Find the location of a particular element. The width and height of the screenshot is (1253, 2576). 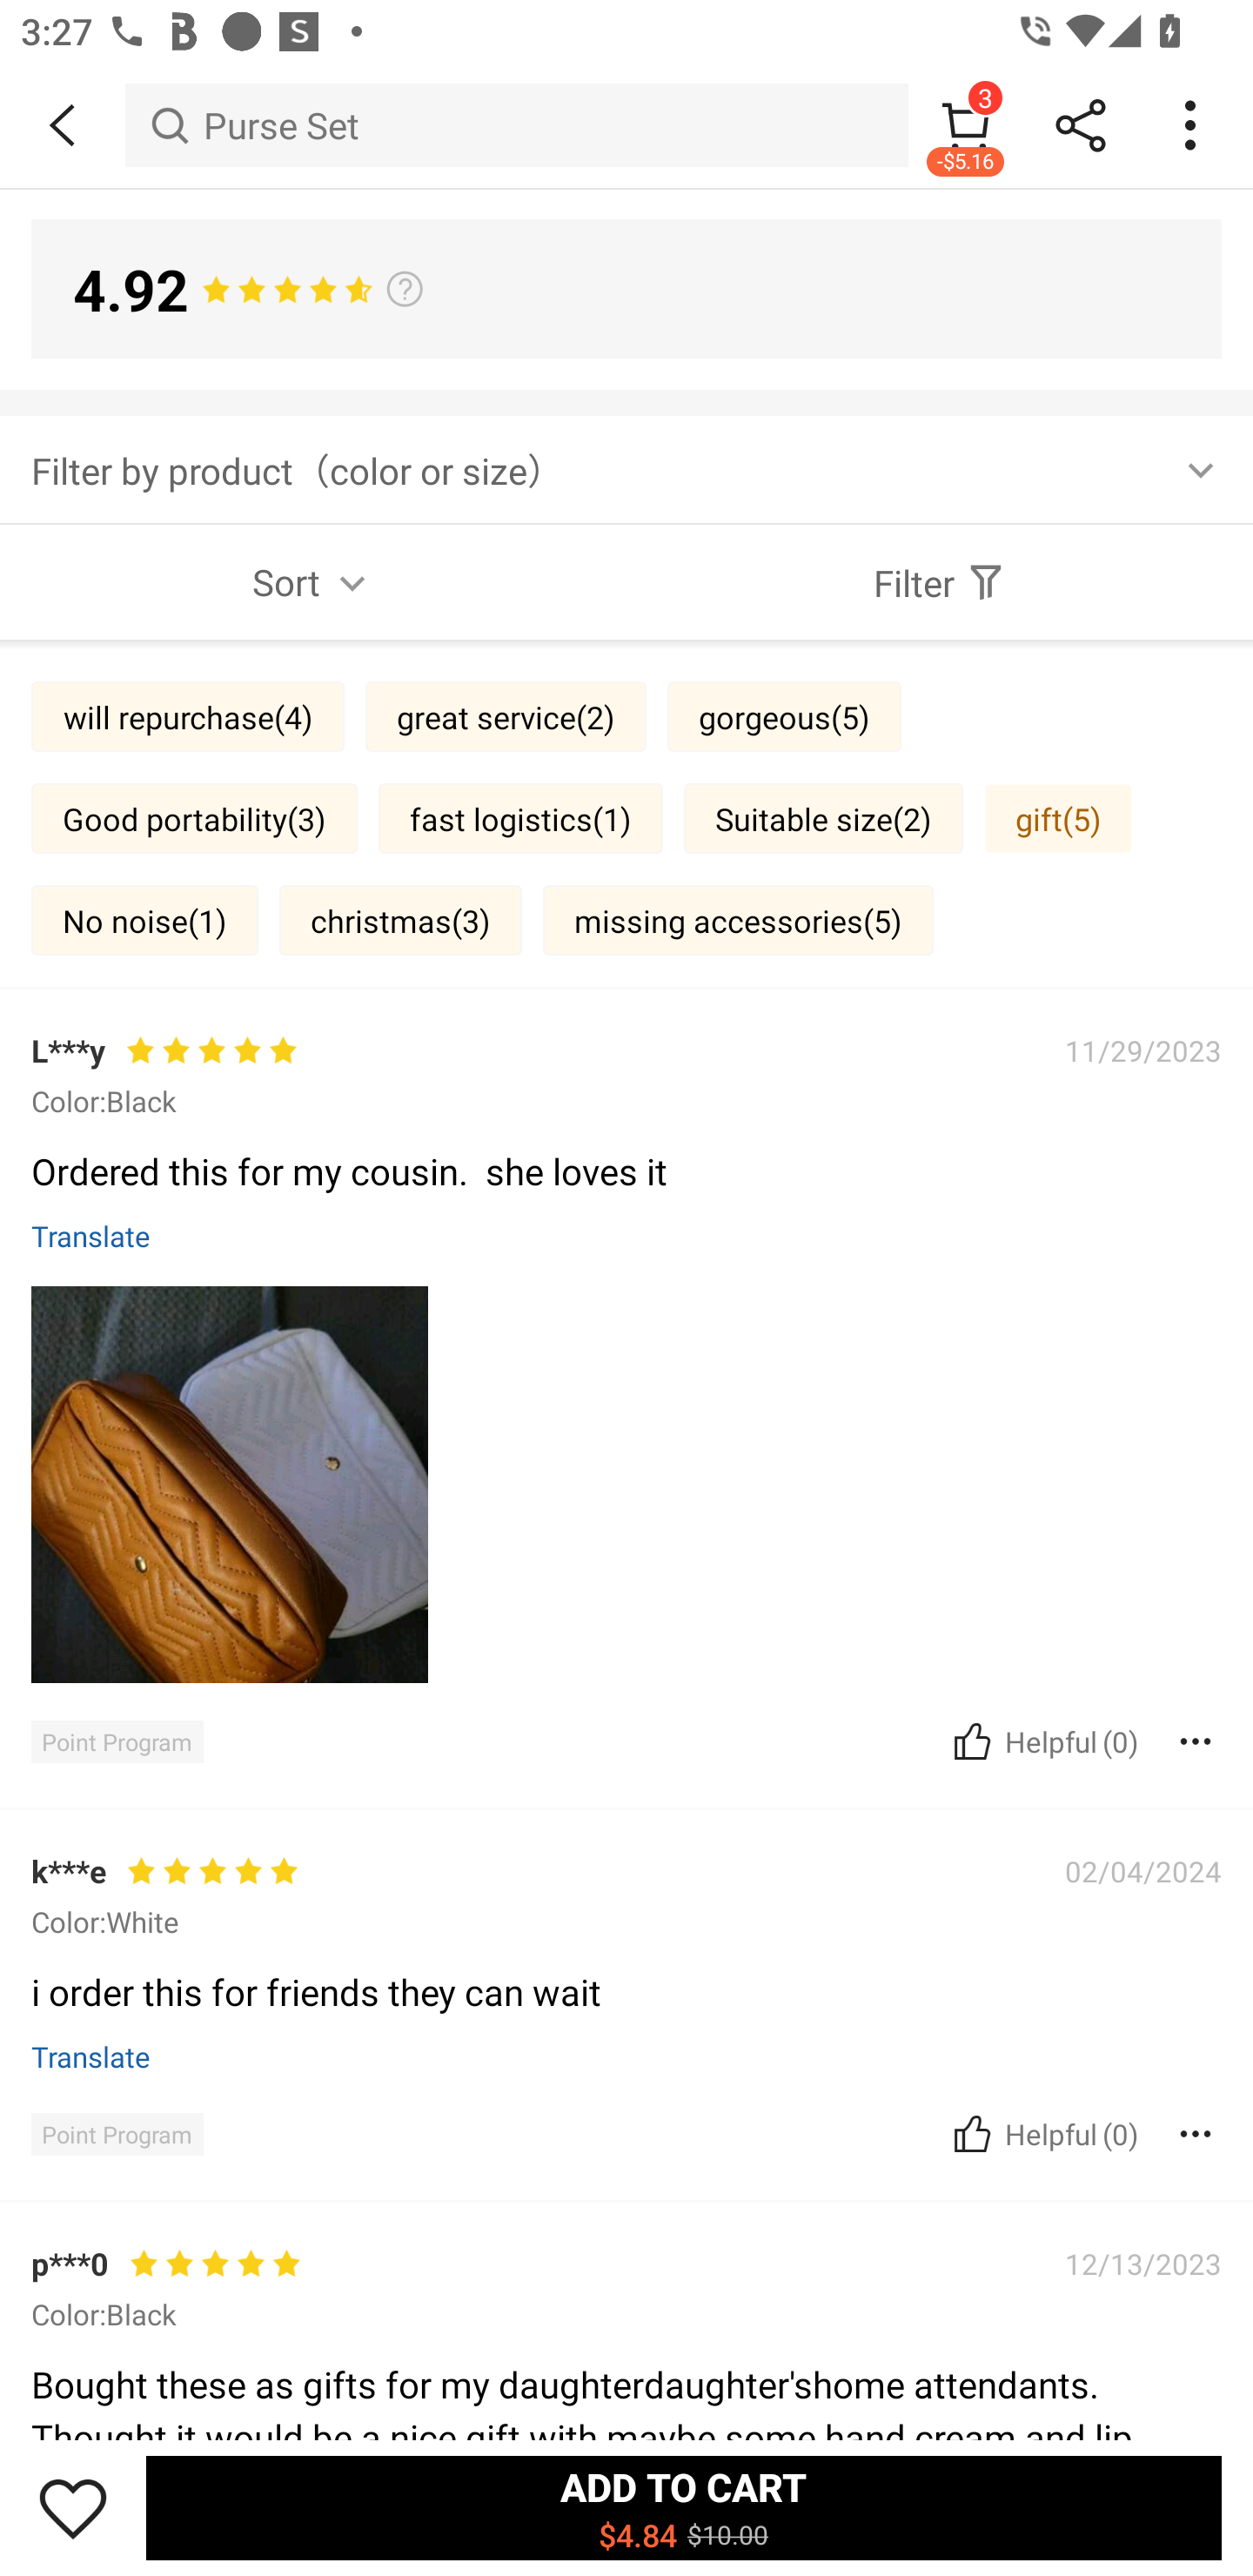

ADD TO CART $4.84 $10.00 is located at coordinates (684, 2507).